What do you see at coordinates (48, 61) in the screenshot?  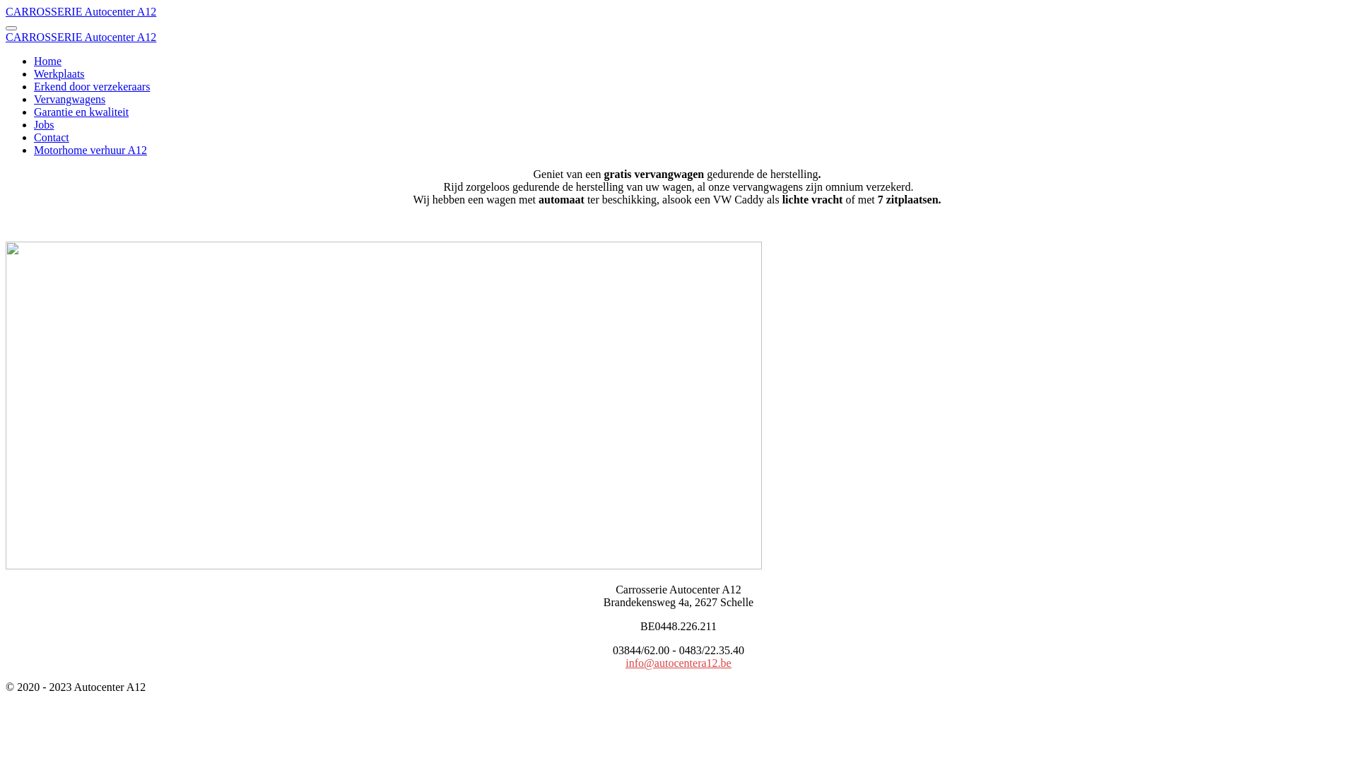 I see `Home` at bounding box center [48, 61].